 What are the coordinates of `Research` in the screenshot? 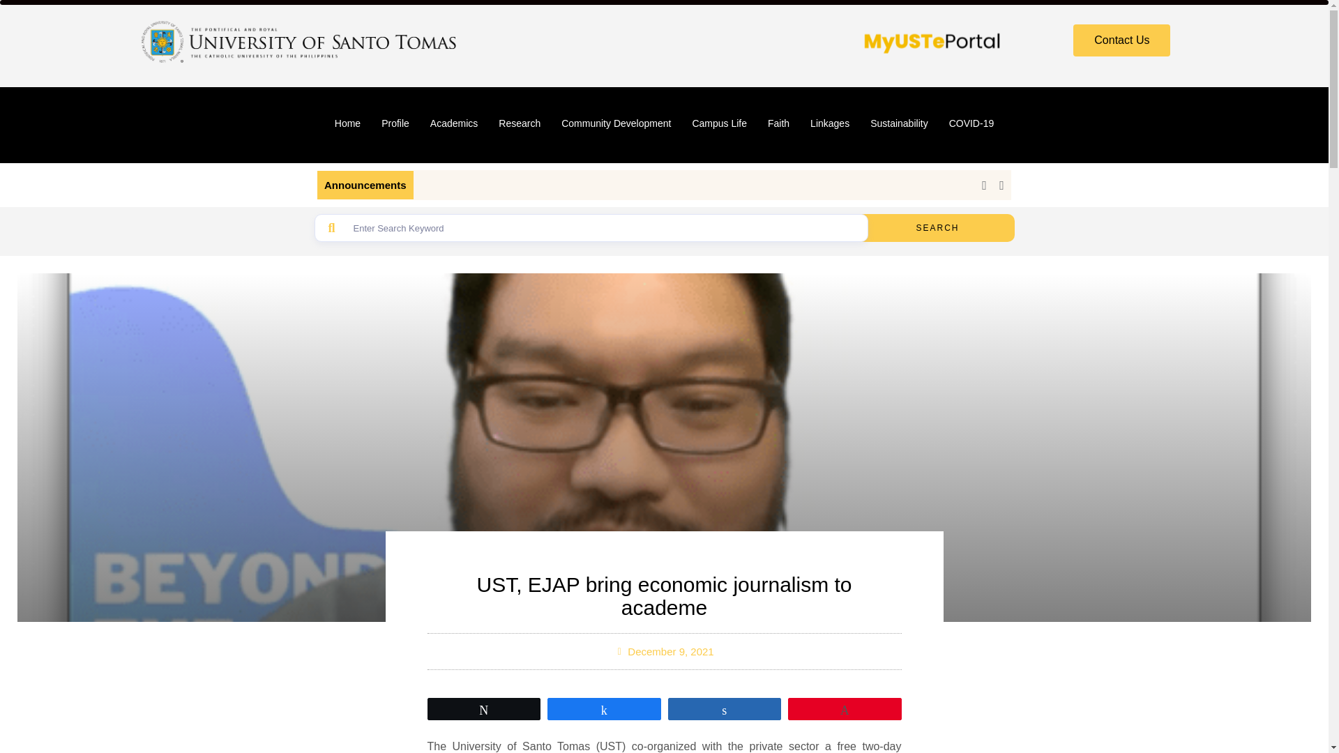 It's located at (519, 123).